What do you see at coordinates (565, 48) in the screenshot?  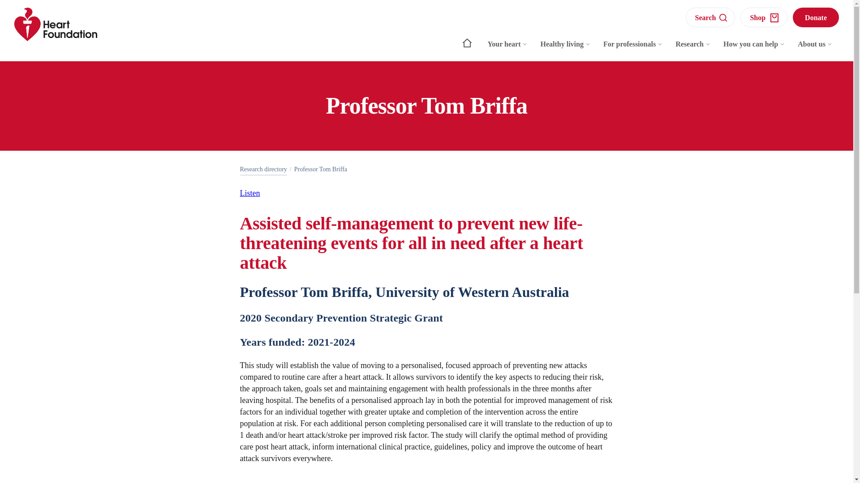 I see `Healthy living` at bounding box center [565, 48].